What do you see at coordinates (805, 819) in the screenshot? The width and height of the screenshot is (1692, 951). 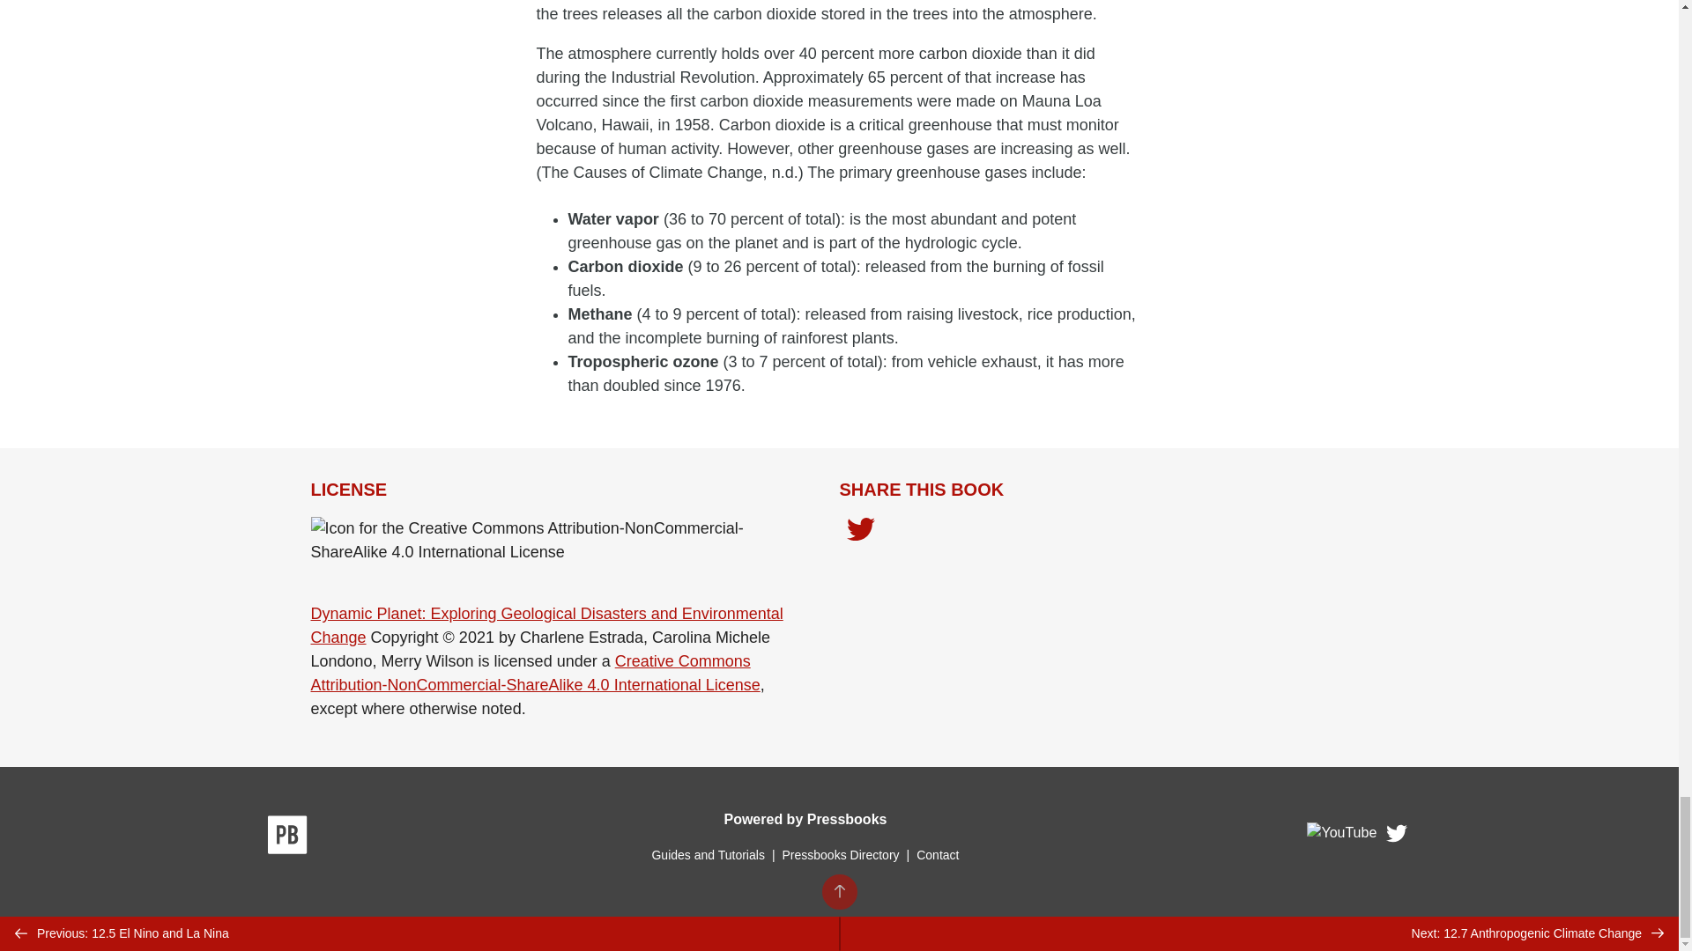 I see `Powered by Pressbooks` at bounding box center [805, 819].